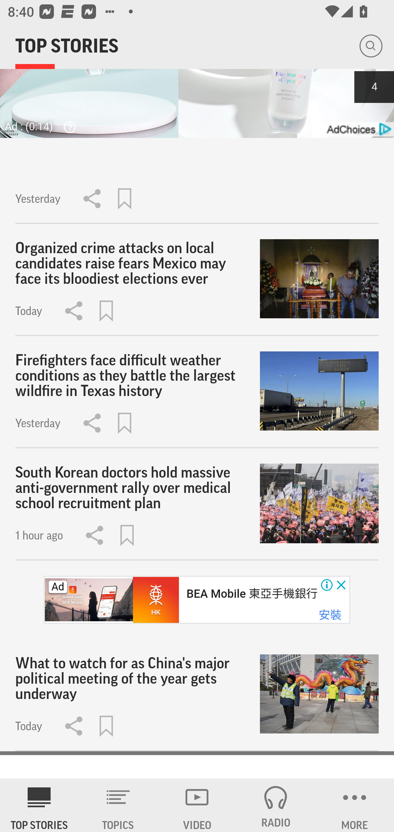 This screenshot has width=394, height=832. What do you see at coordinates (251, 594) in the screenshot?
I see `BEA Mobile 東亞手機銀行` at bounding box center [251, 594].